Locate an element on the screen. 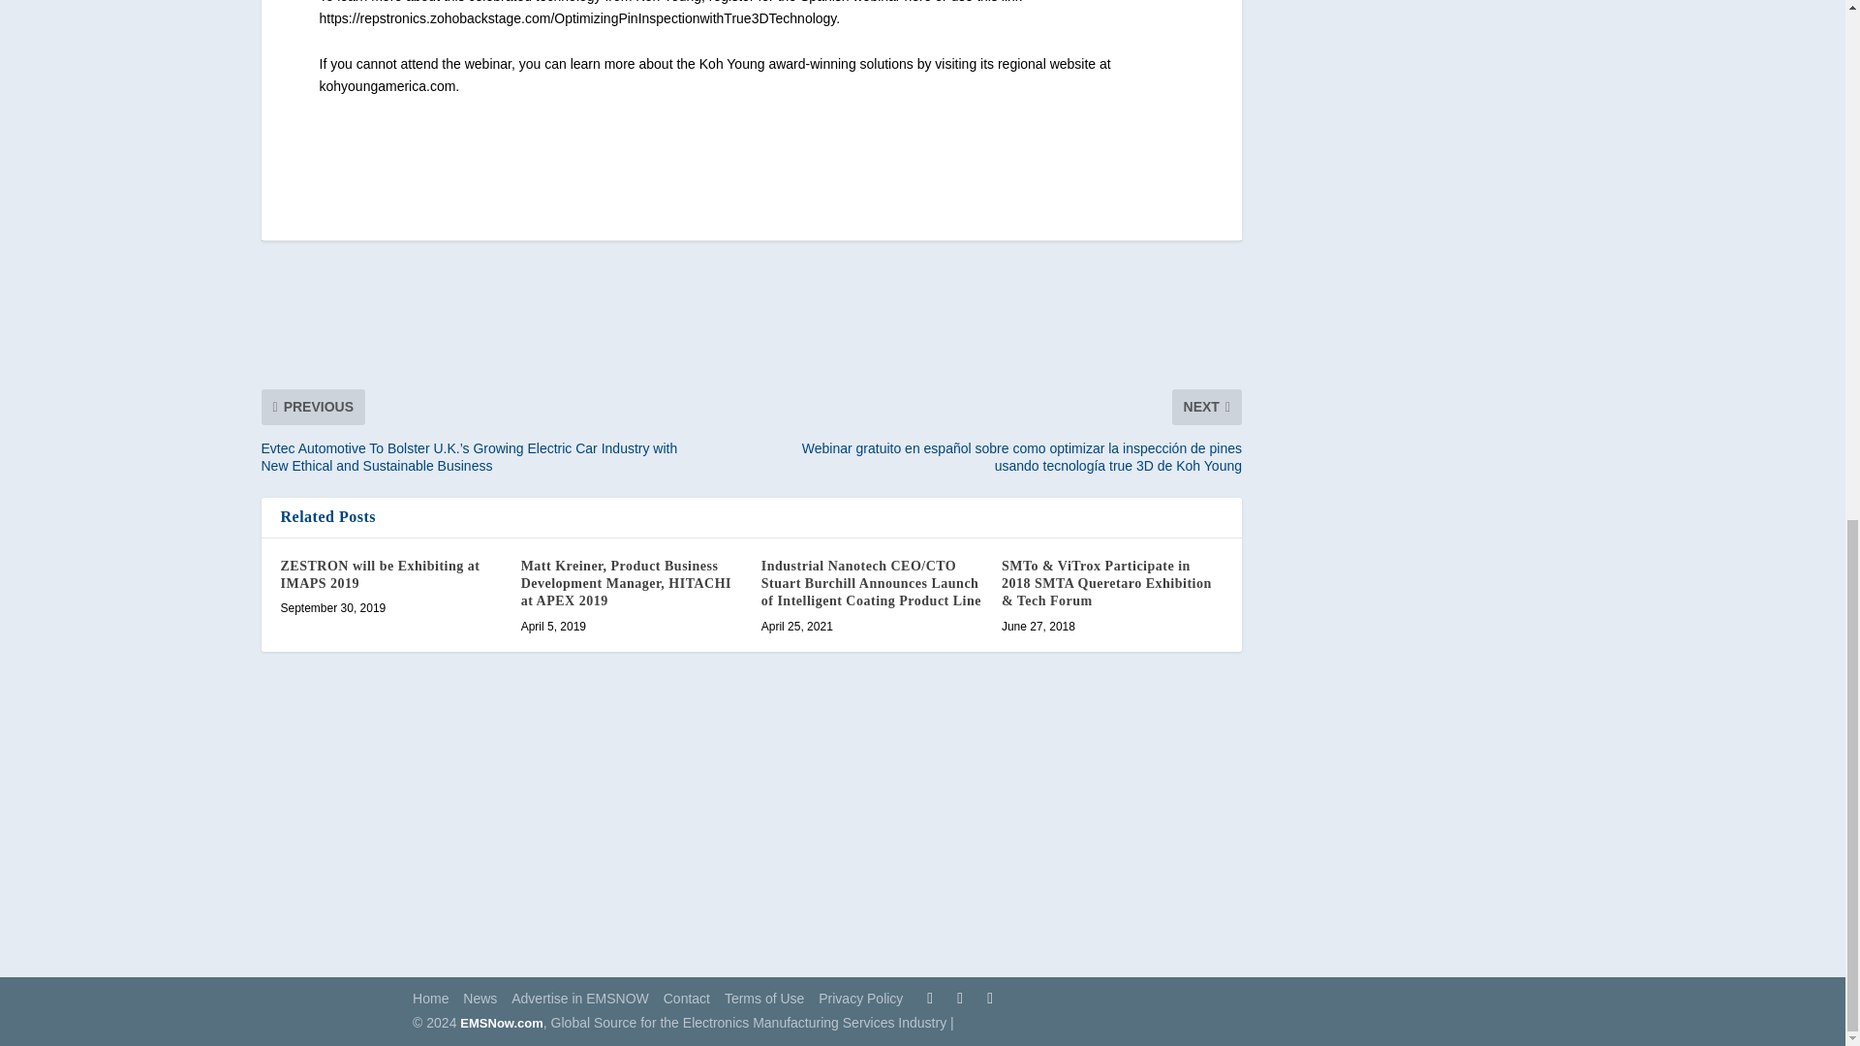 This screenshot has height=1046, width=1860. EMSNow.com is located at coordinates (501, 1023).